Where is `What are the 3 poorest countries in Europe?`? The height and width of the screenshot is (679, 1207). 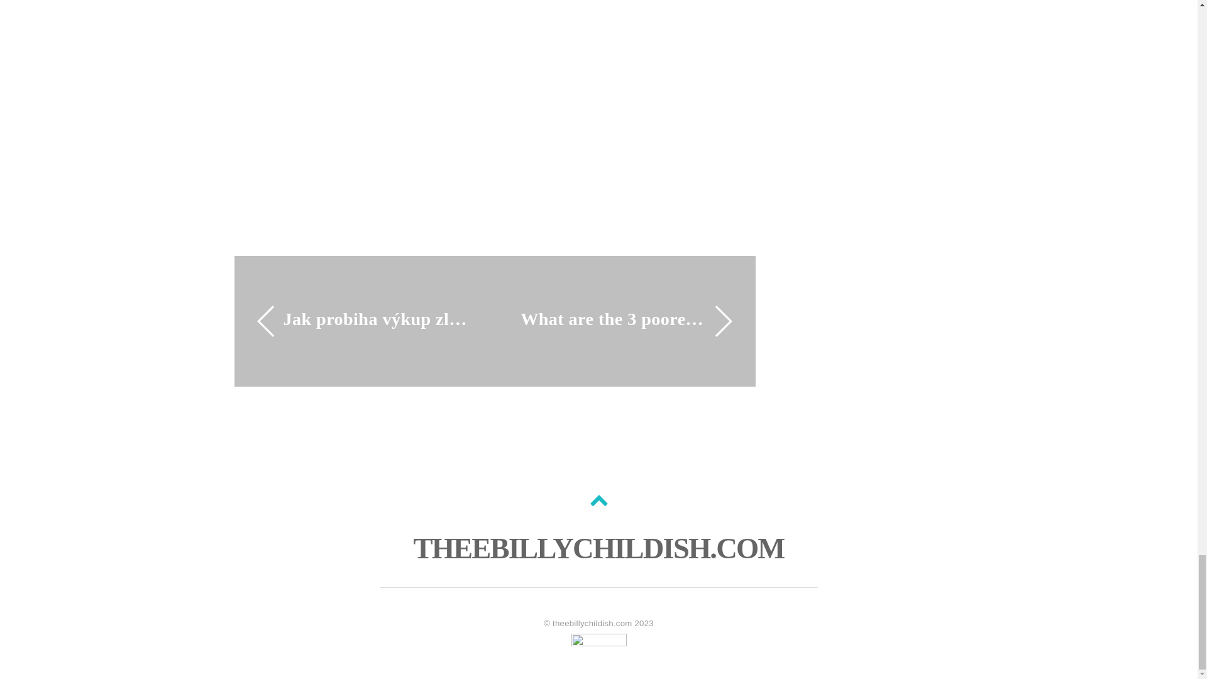 What are the 3 poorest countries in Europe? is located at coordinates (613, 319).